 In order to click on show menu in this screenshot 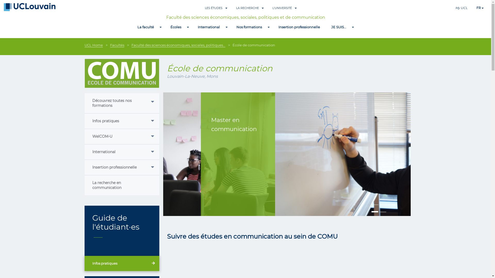, I will do `click(268, 27)`.